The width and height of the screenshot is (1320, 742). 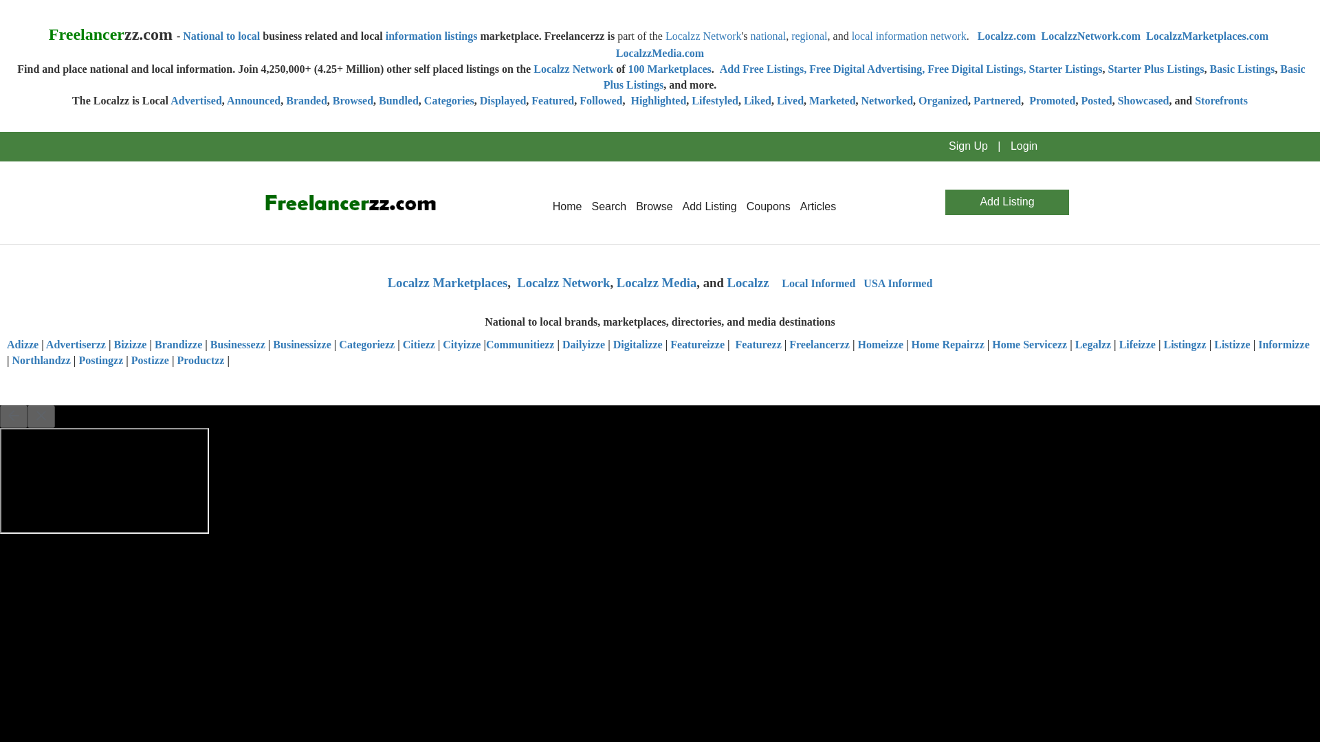 I want to click on Promoted, so click(x=1052, y=100).